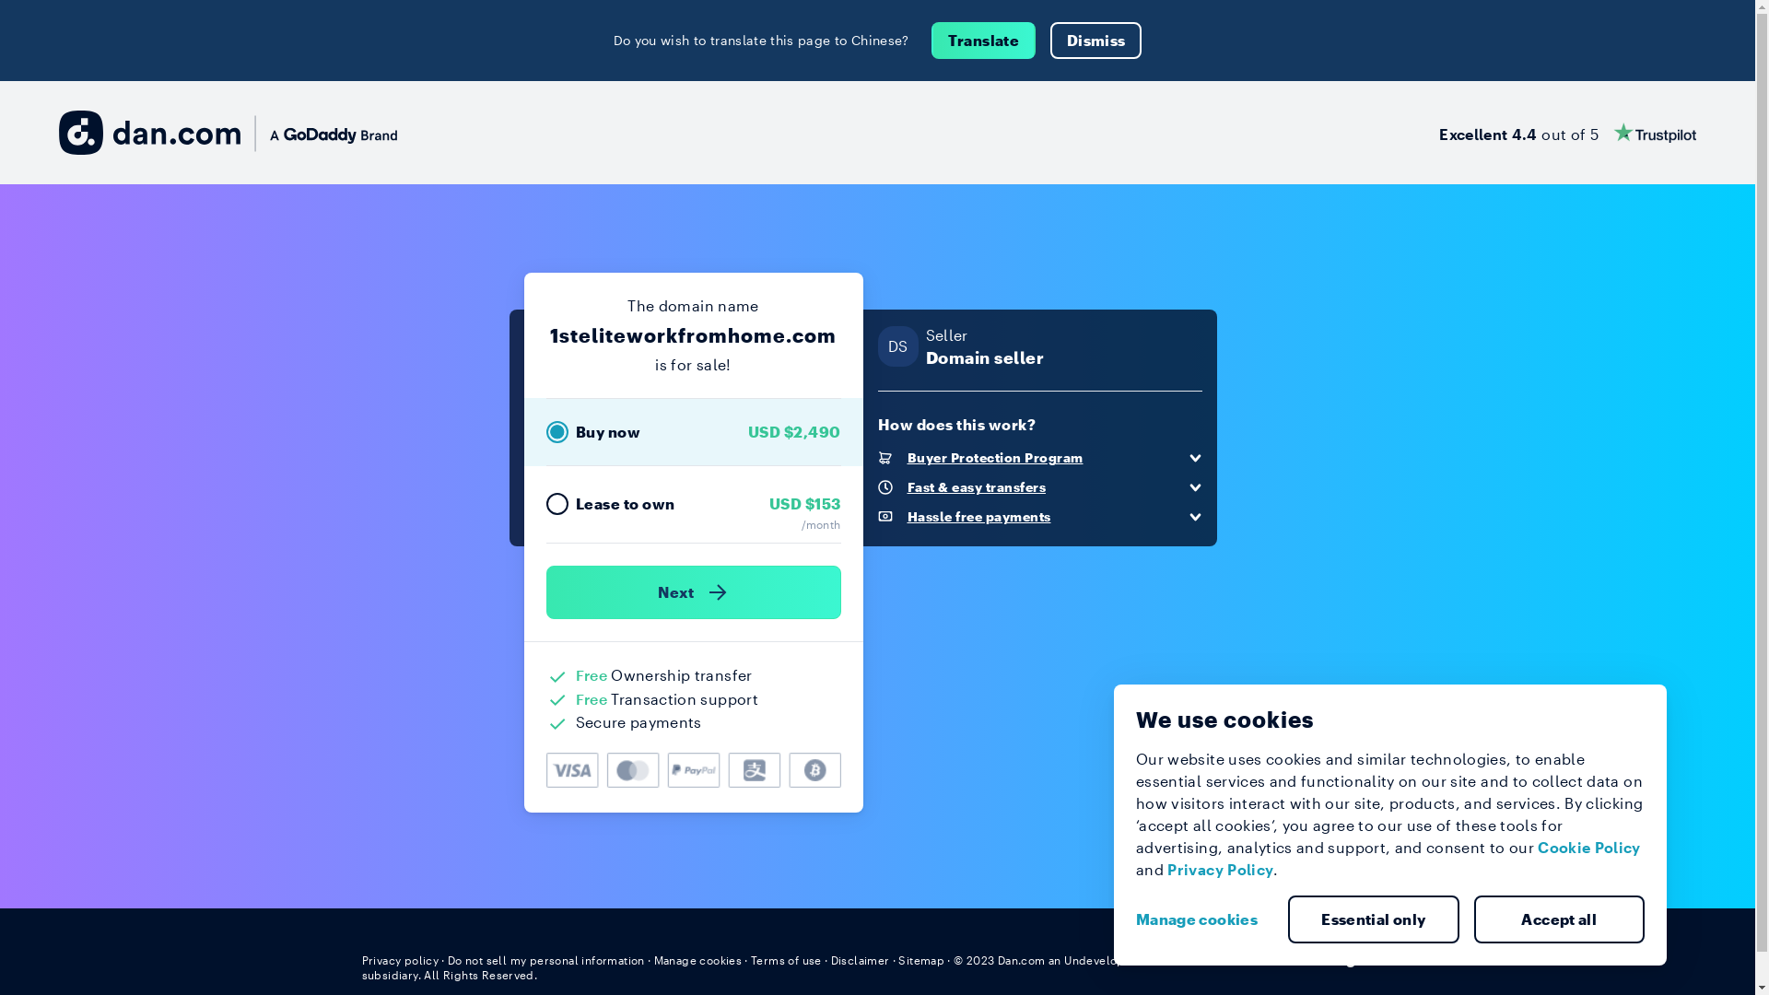  What do you see at coordinates (1096, 41) in the screenshot?
I see `Dismiss` at bounding box center [1096, 41].